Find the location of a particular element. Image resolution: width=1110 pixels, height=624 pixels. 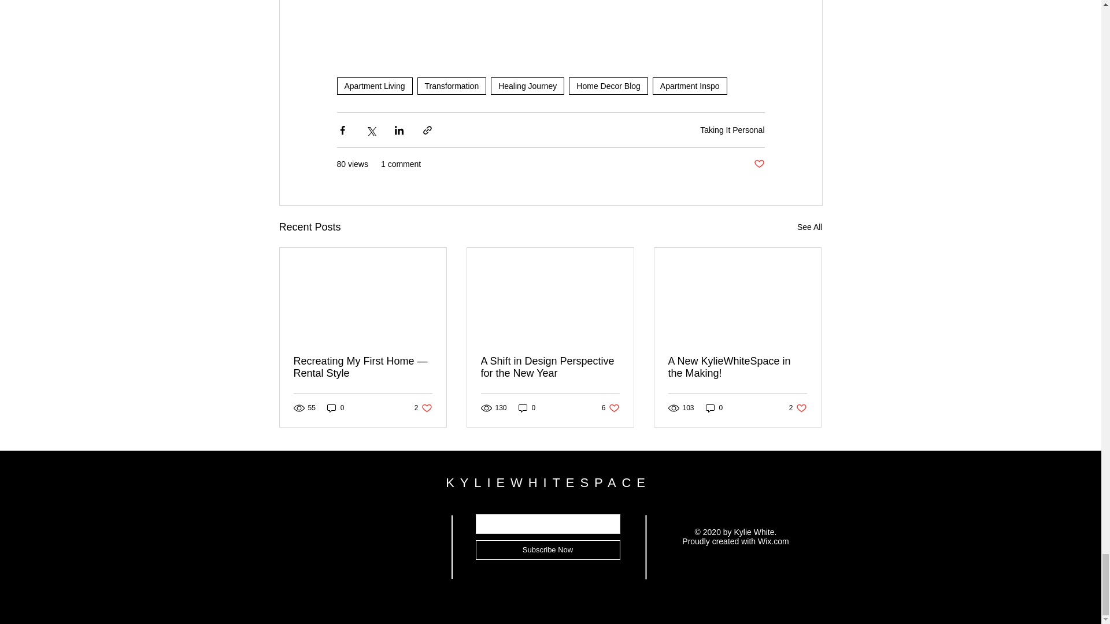

0 is located at coordinates (423, 408).